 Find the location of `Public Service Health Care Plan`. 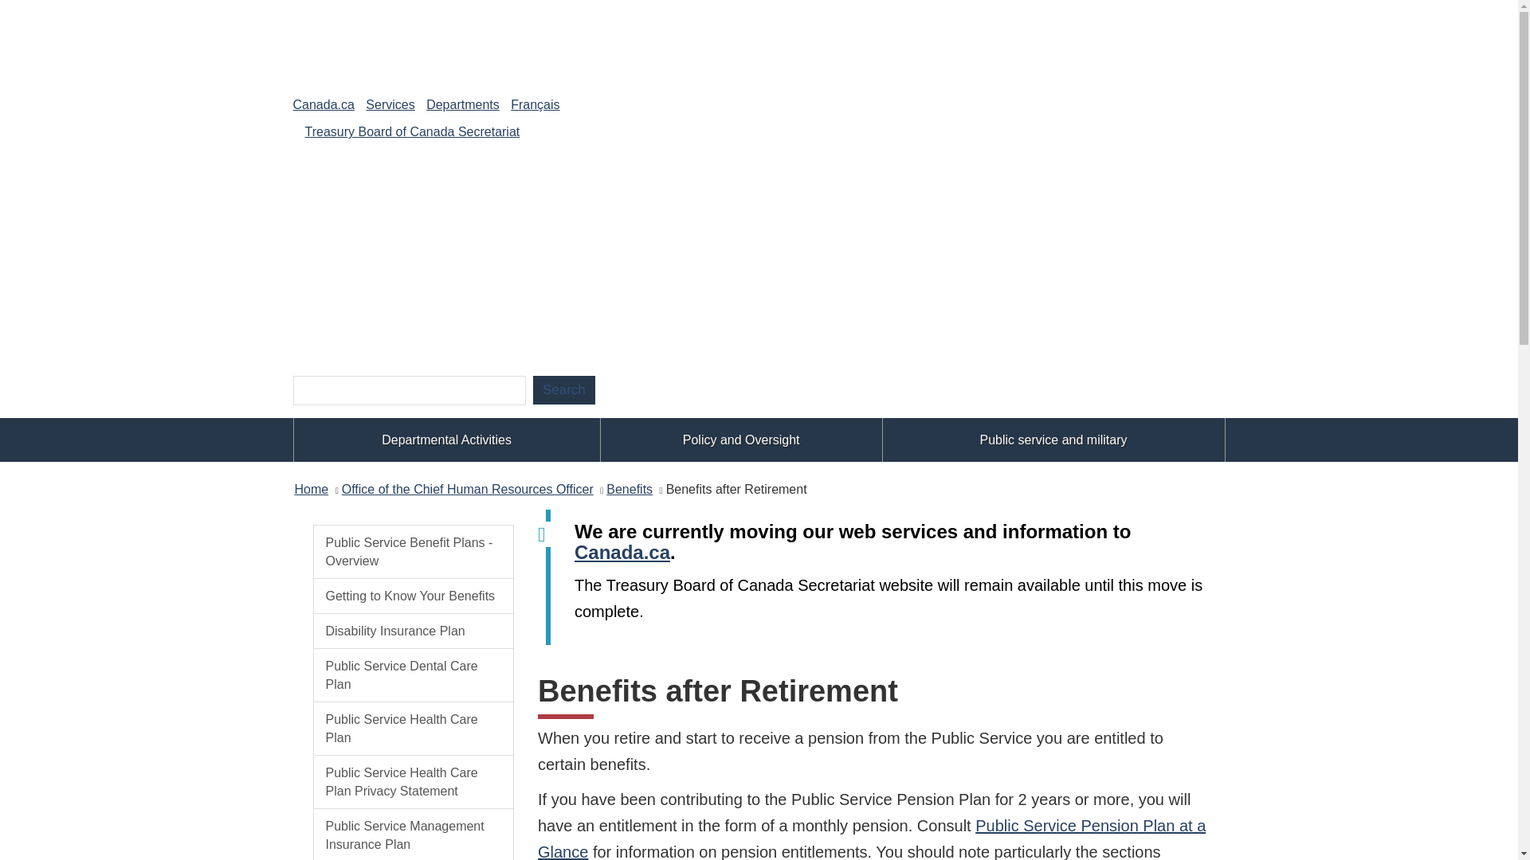

Public Service Health Care Plan is located at coordinates (413, 729).